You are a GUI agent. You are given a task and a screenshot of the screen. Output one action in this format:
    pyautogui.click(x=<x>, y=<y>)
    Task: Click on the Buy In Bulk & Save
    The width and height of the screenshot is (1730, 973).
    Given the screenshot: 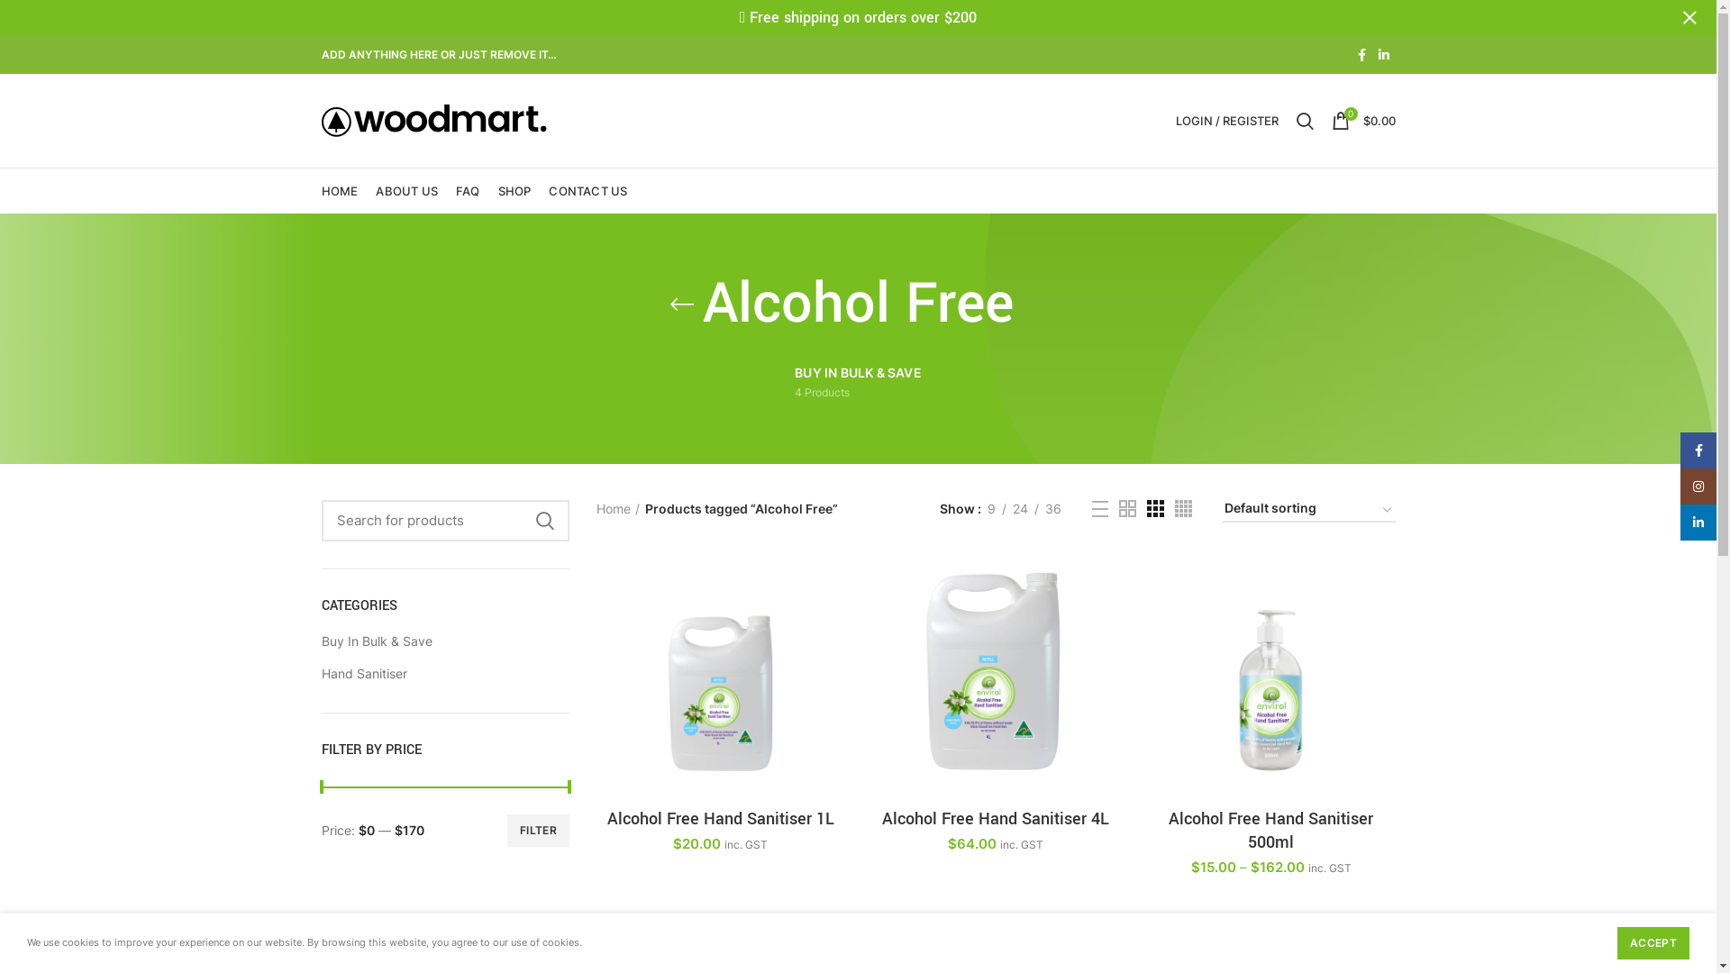 What is the action you would take?
    pyautogui.click(x=434, y=641)
    